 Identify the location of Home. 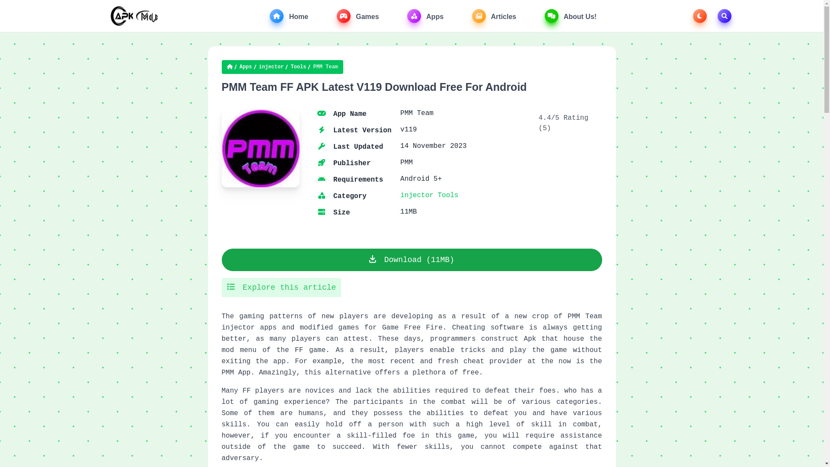
(289, 16).